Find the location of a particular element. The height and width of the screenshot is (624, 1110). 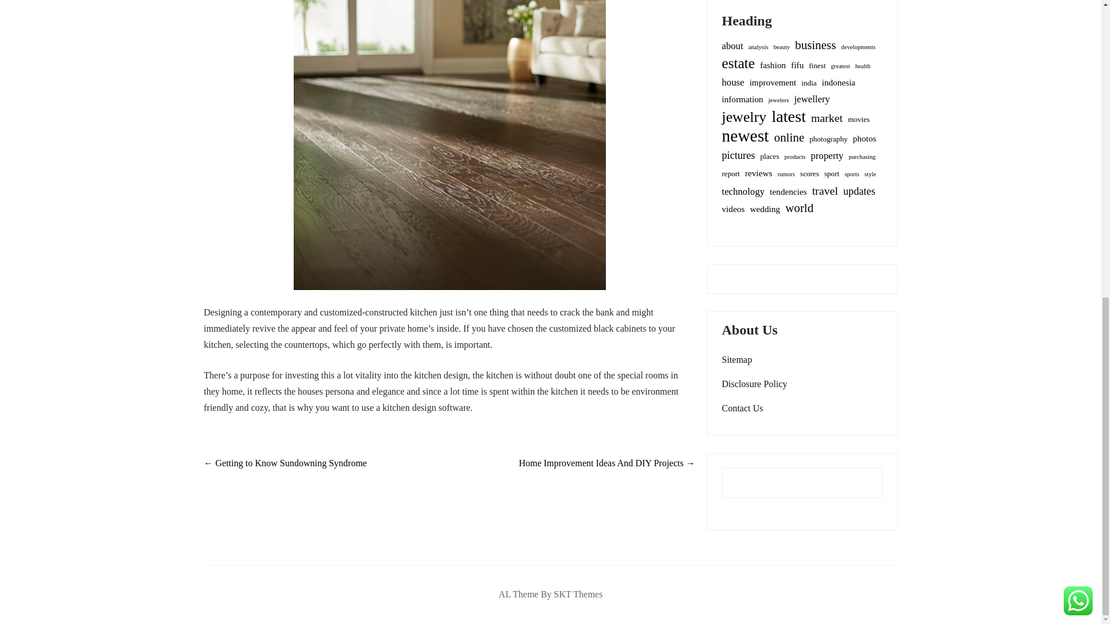

analysis is located at coordinates (758, 47).